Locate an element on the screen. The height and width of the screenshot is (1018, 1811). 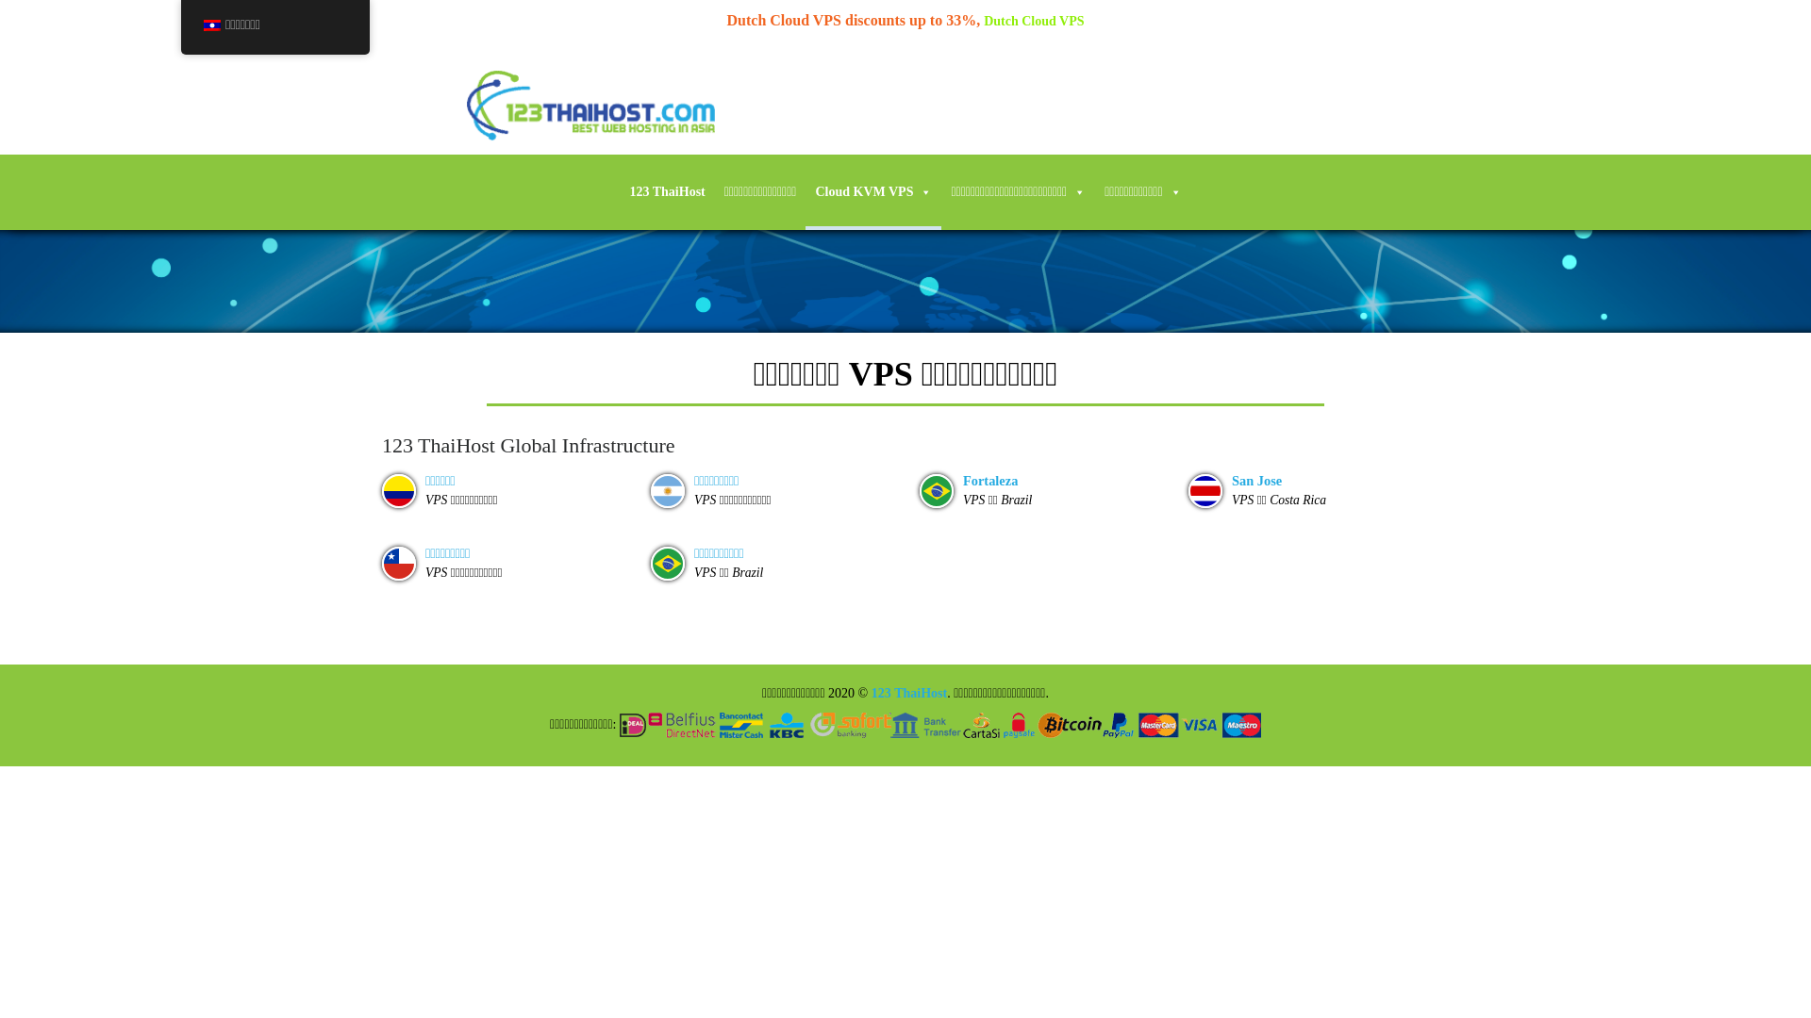
Cloud KVM VPS is located at coordinates (873, 192).